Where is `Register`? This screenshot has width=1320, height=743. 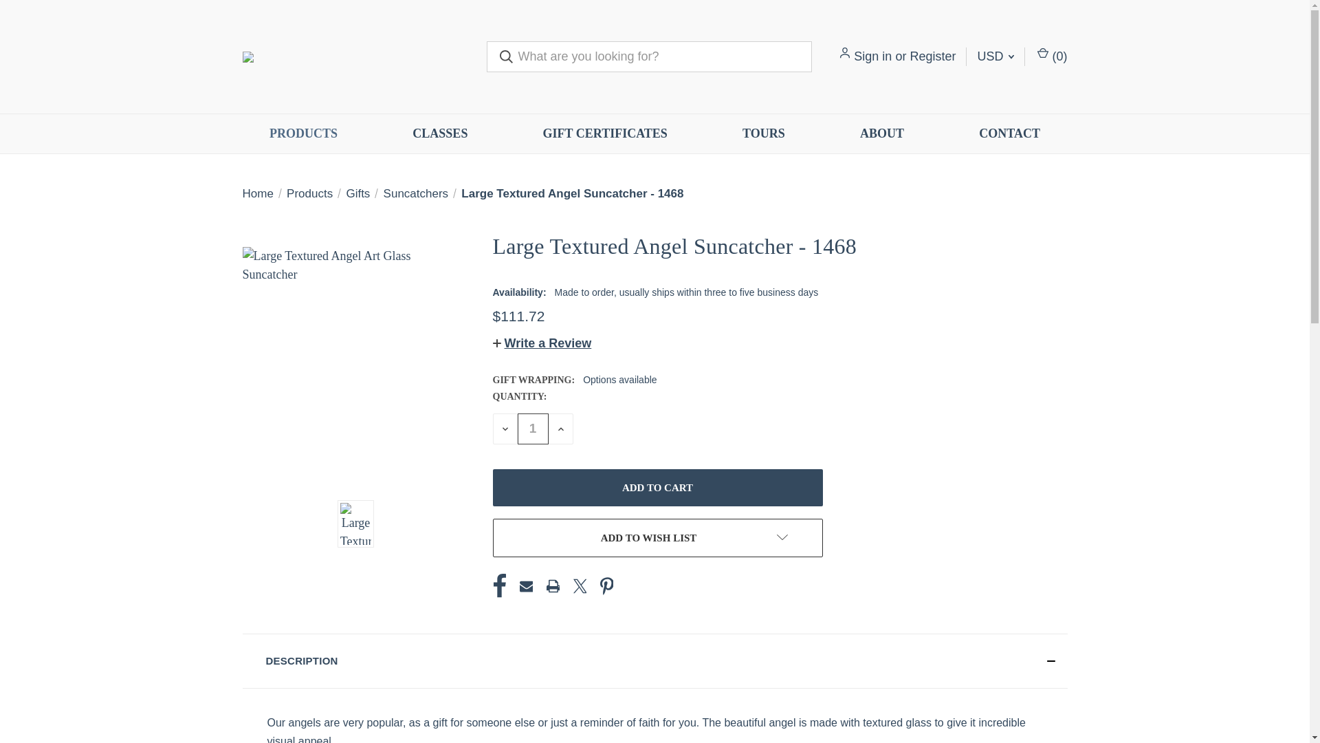
Register is located at coordinates (932, 56).